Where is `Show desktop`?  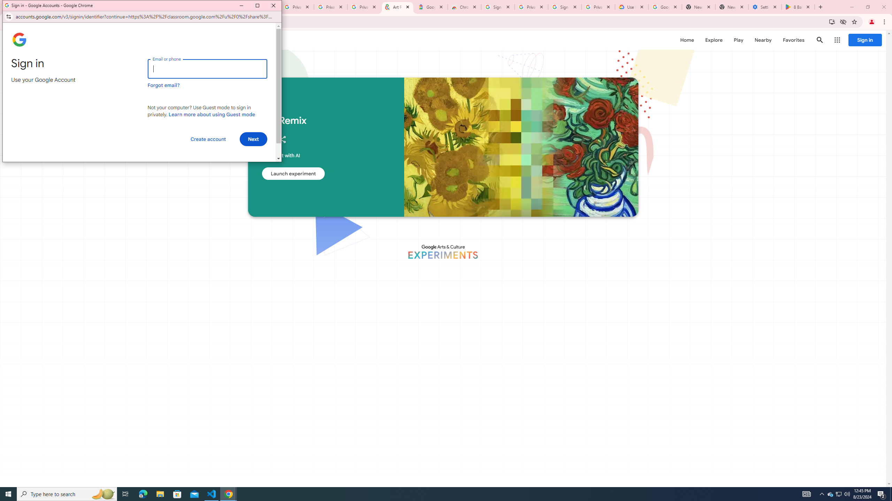 Show desktop is located at coordinates (891, 494).